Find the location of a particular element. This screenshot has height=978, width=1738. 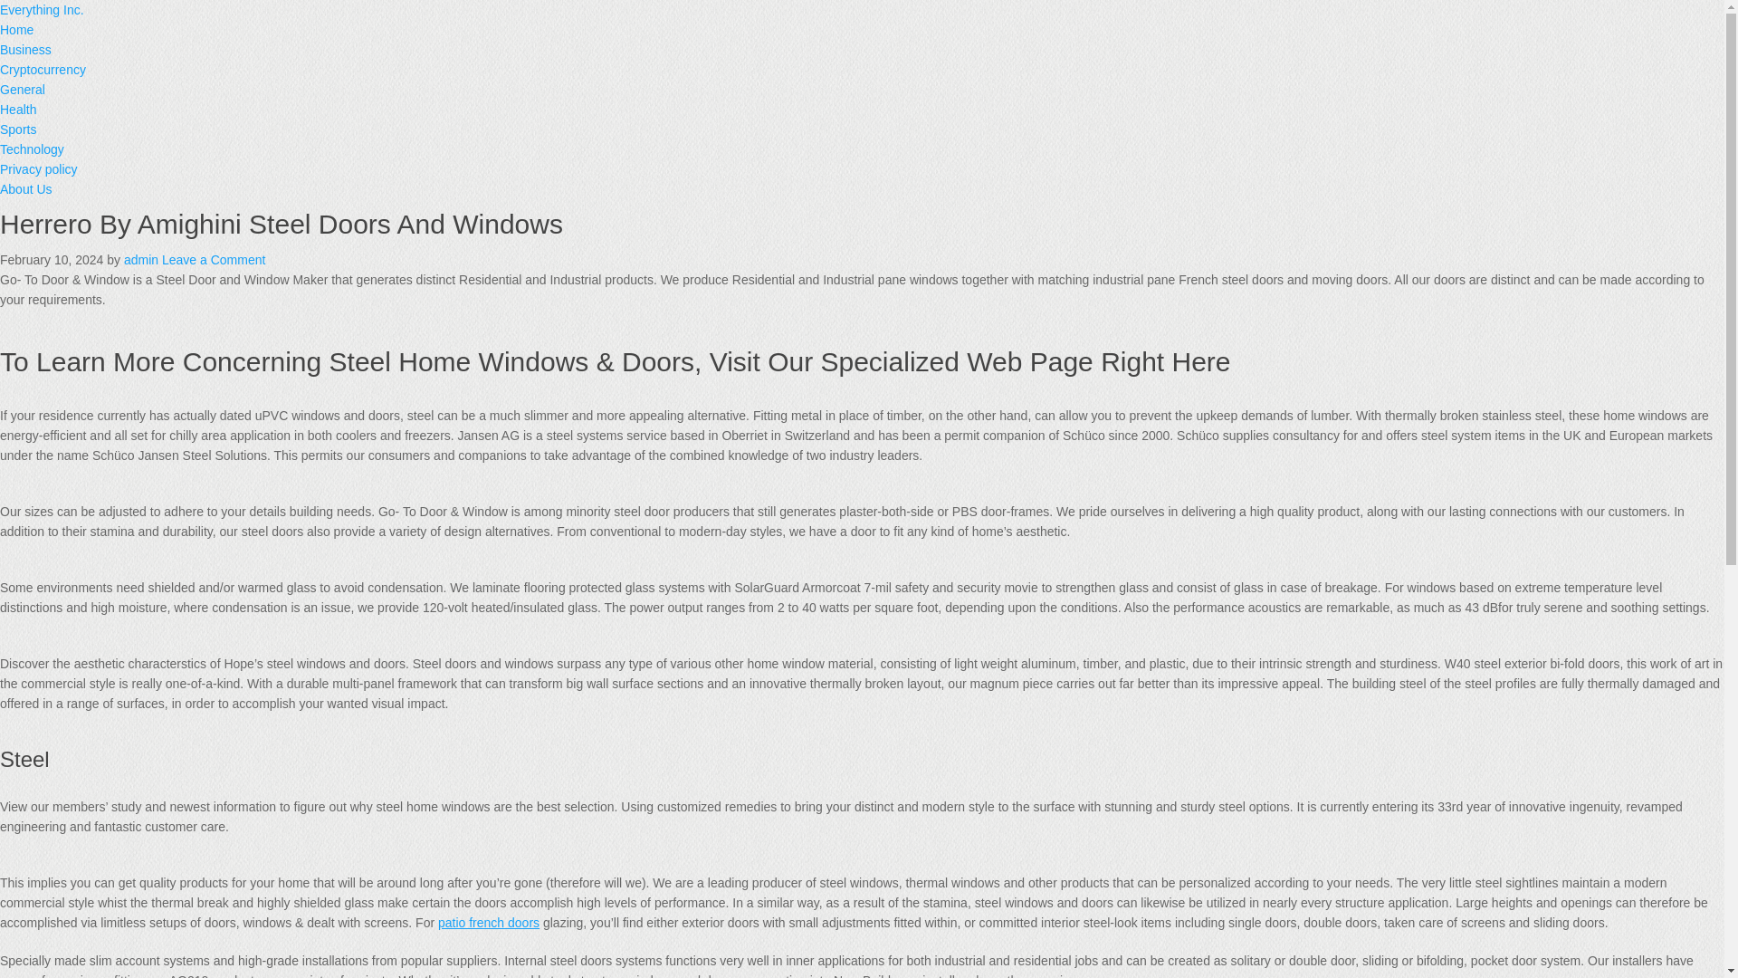

Sports is located at coordinates (18, 129).